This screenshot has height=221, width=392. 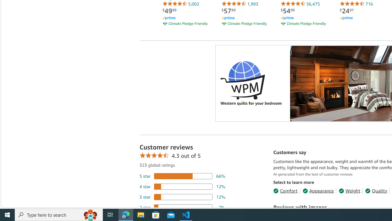 What do you see at coordinates (285, 191) in the screenshot?
I see `Comfort` at bounding box center [285, 191].